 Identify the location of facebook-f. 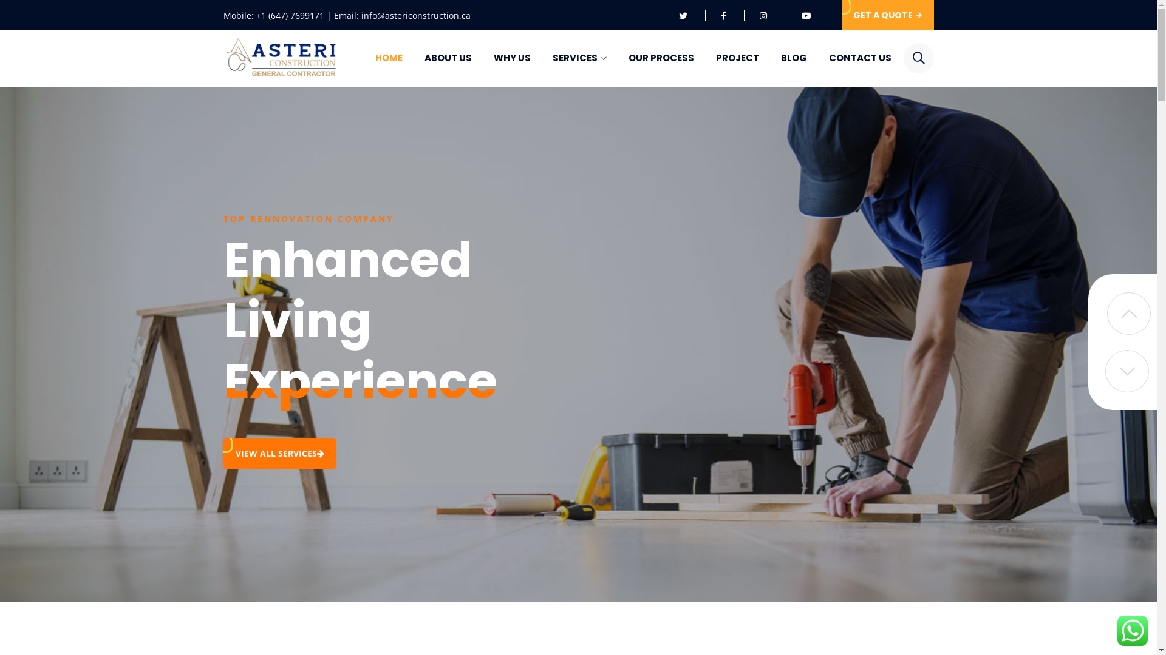
(724, 16).